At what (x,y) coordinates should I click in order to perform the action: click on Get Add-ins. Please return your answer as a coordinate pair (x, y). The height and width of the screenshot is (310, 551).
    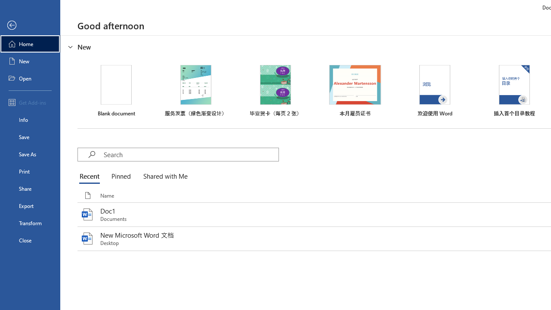
    Looking at the image, I should click on (30, 102).